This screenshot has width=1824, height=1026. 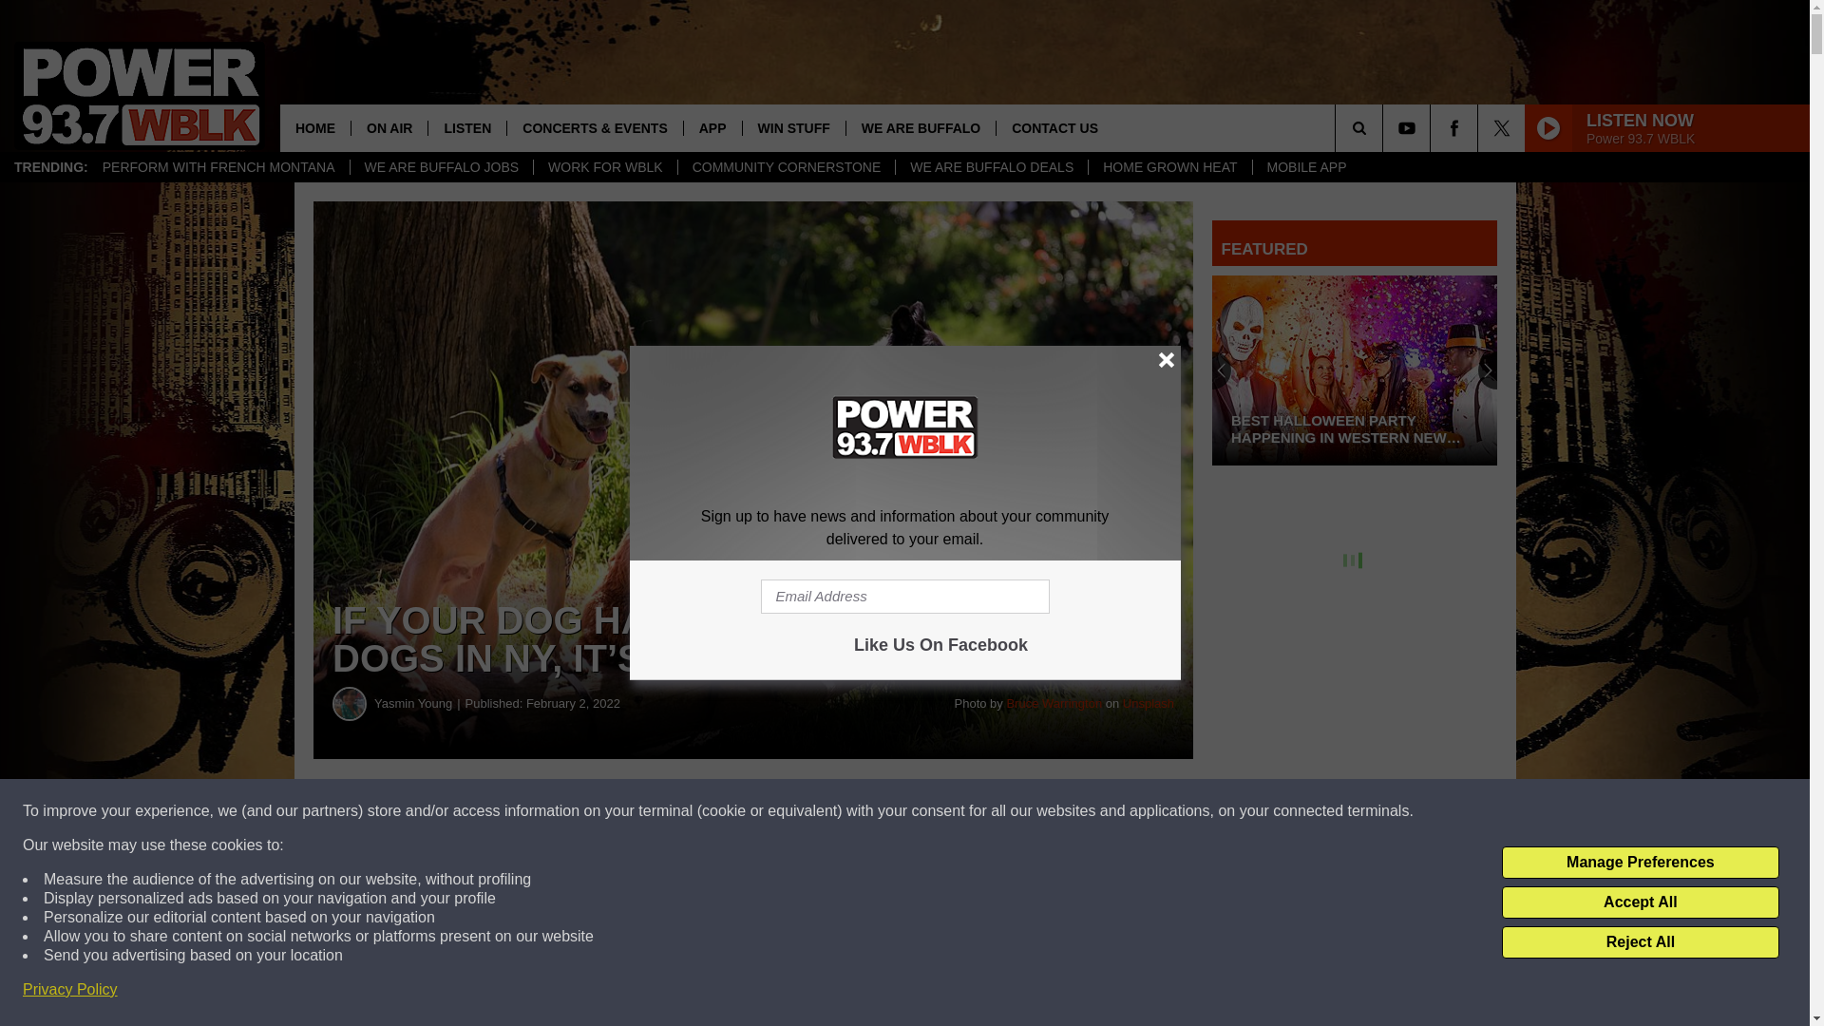 What do you see at coordinates (466, 127) in the screenshot?
I see `LISTEN` at bounding box center [466, 127].